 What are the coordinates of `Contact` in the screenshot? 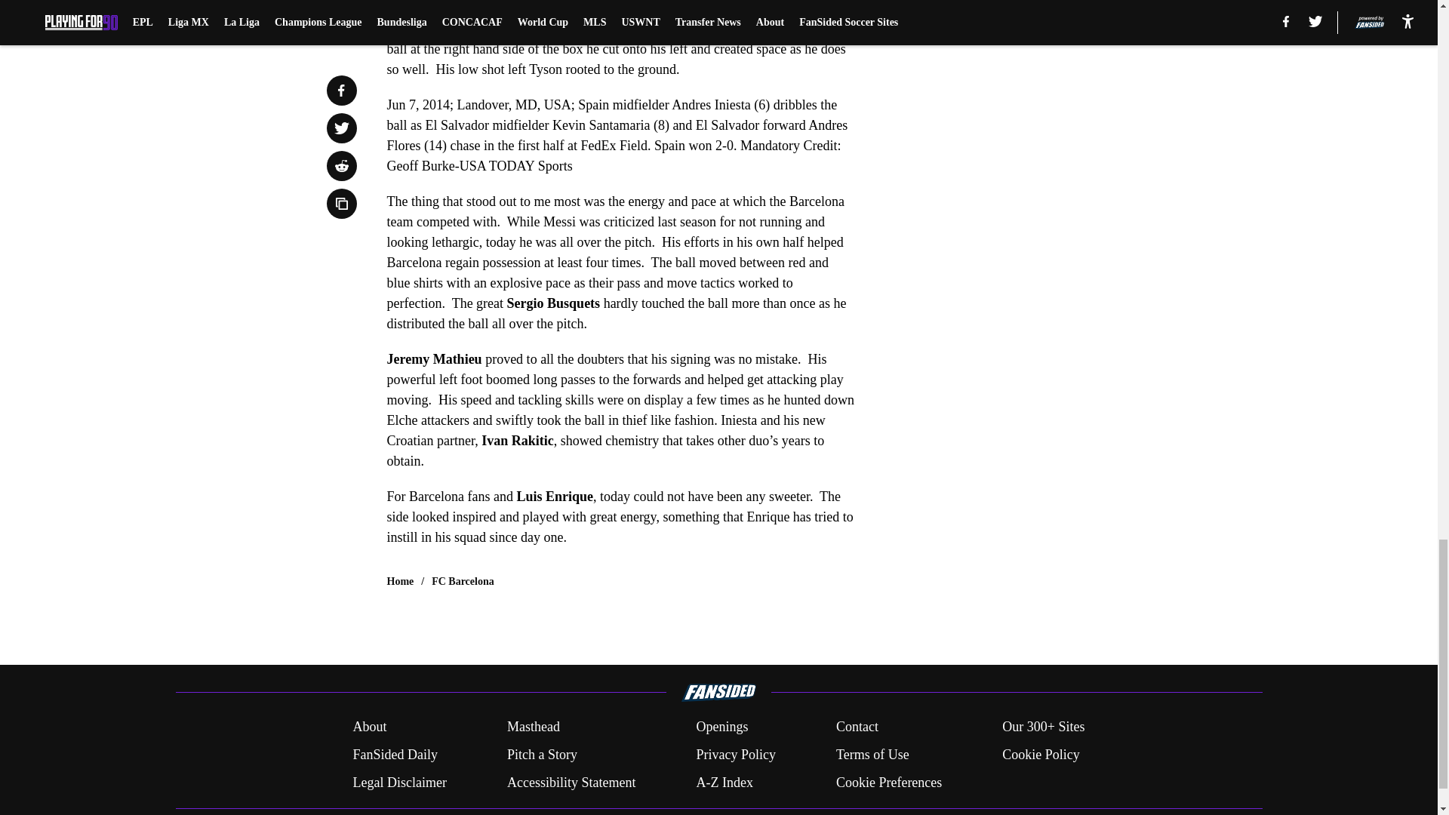 It's located at (857, 727).